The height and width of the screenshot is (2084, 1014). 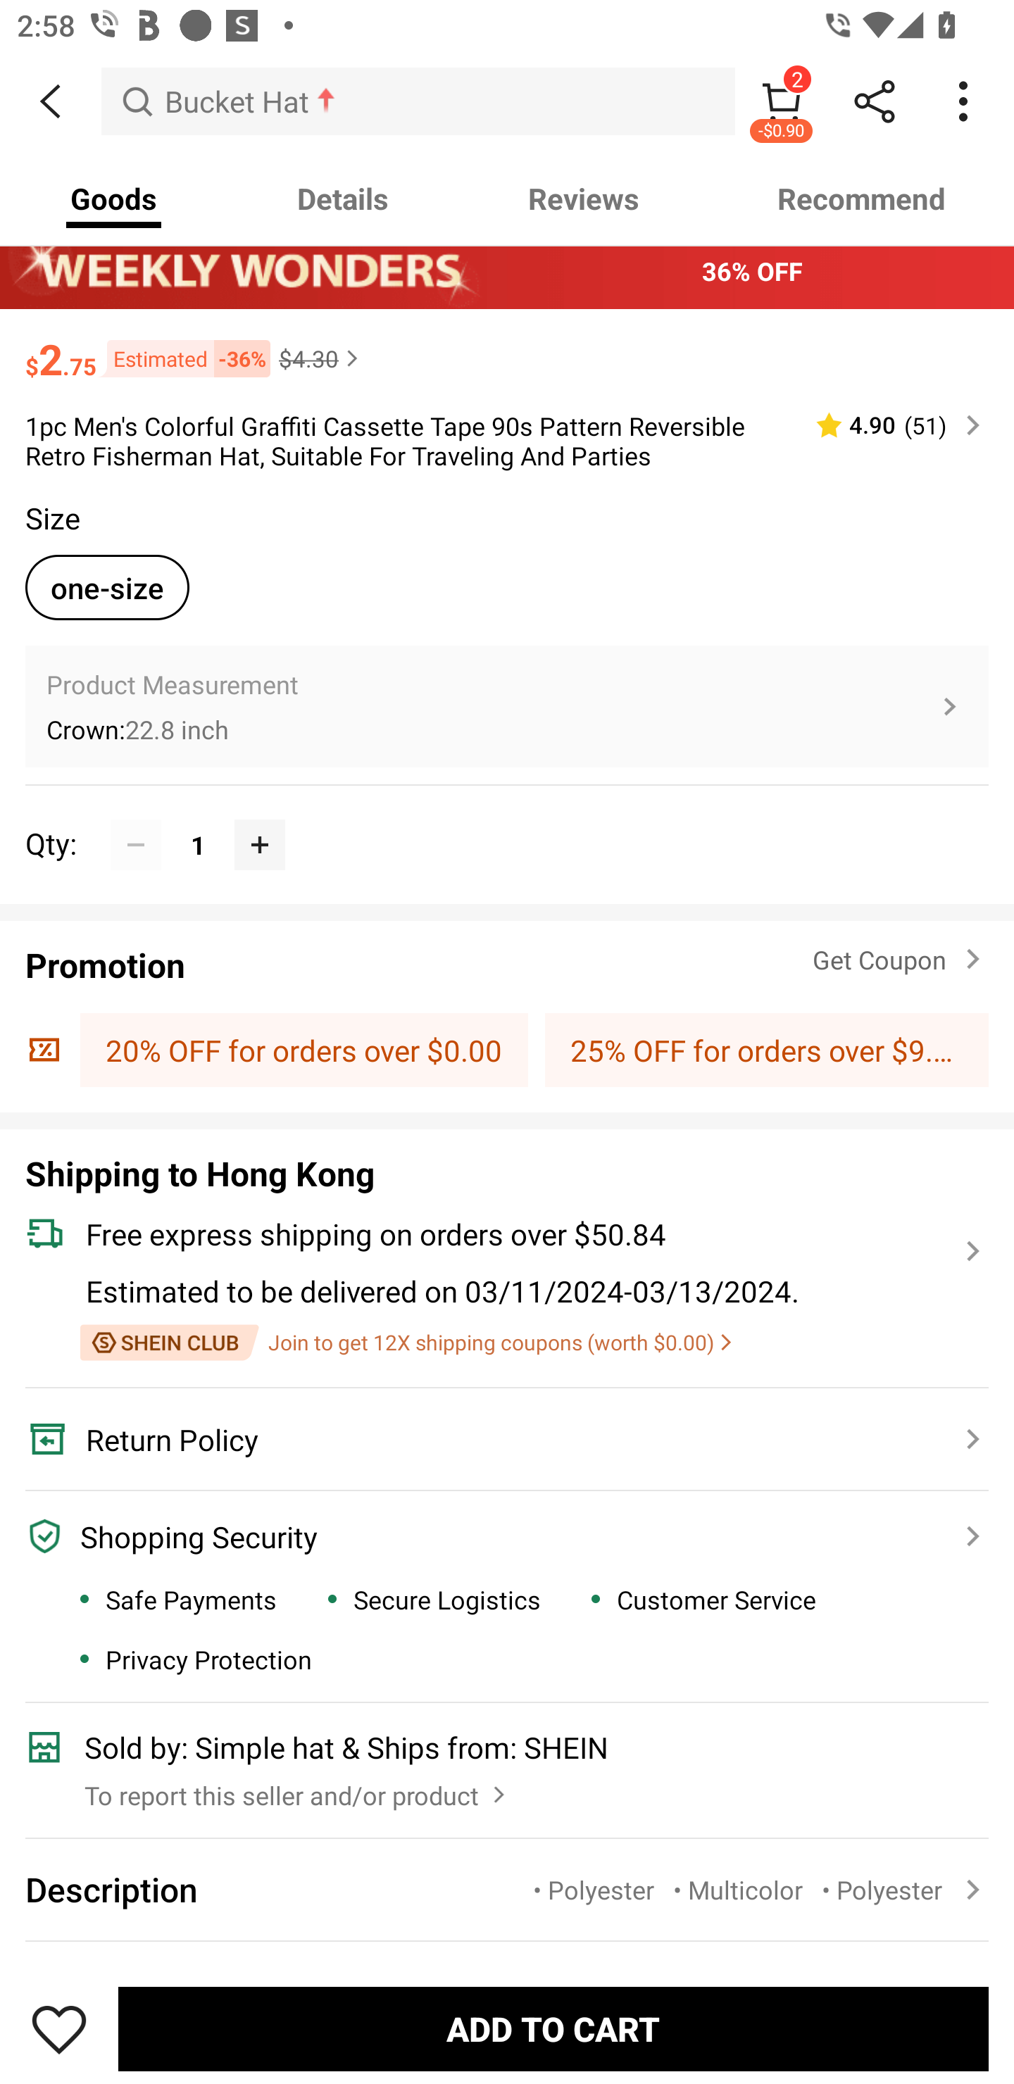 I want to click on To report this seller and/or product  , so click(x=298, y=1790).